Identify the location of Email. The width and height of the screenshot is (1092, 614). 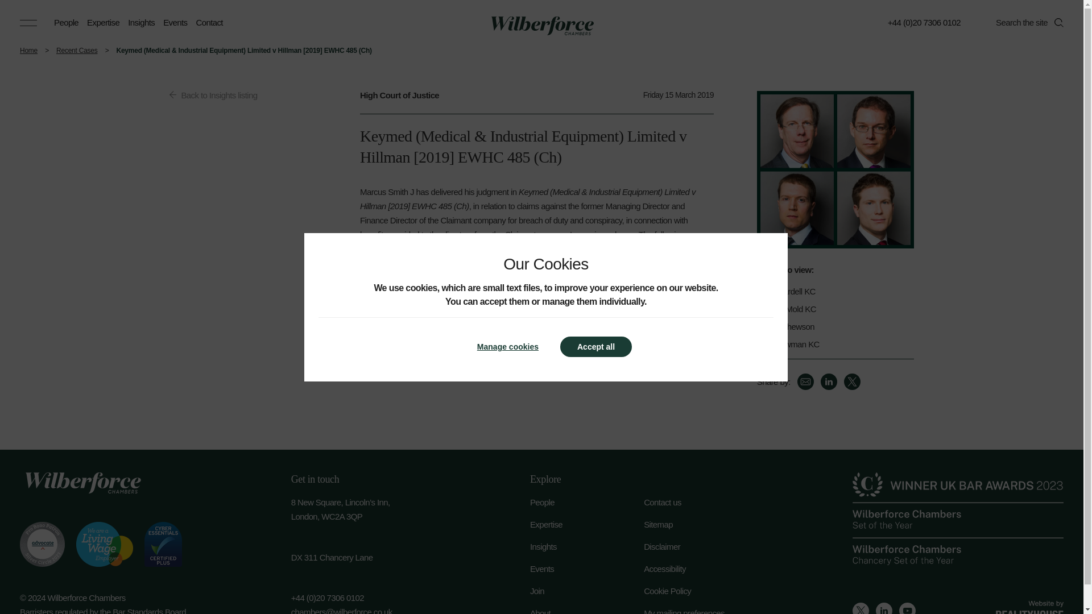
(805, 381).